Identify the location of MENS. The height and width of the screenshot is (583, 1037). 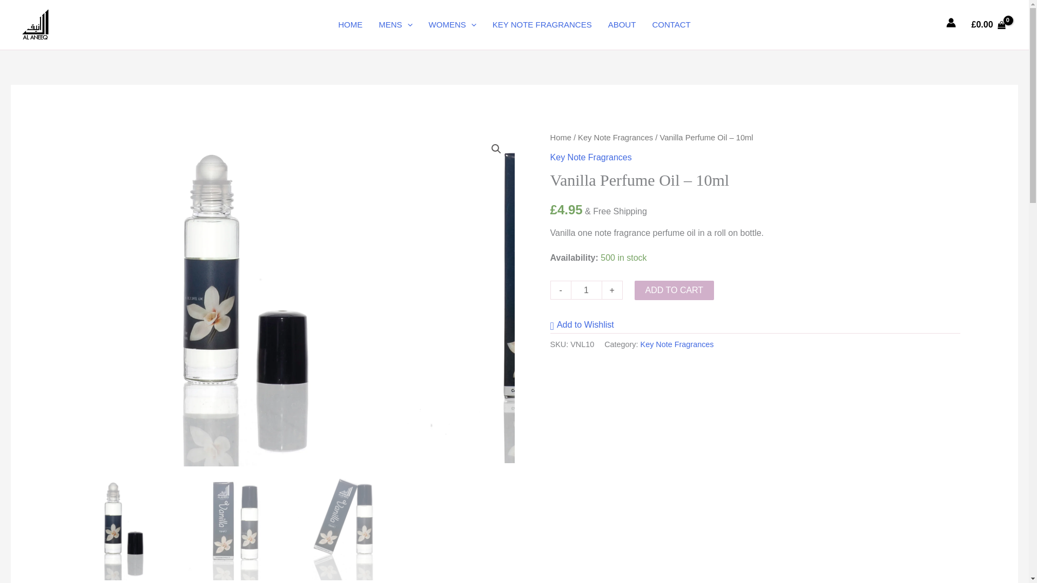
(395, 25).